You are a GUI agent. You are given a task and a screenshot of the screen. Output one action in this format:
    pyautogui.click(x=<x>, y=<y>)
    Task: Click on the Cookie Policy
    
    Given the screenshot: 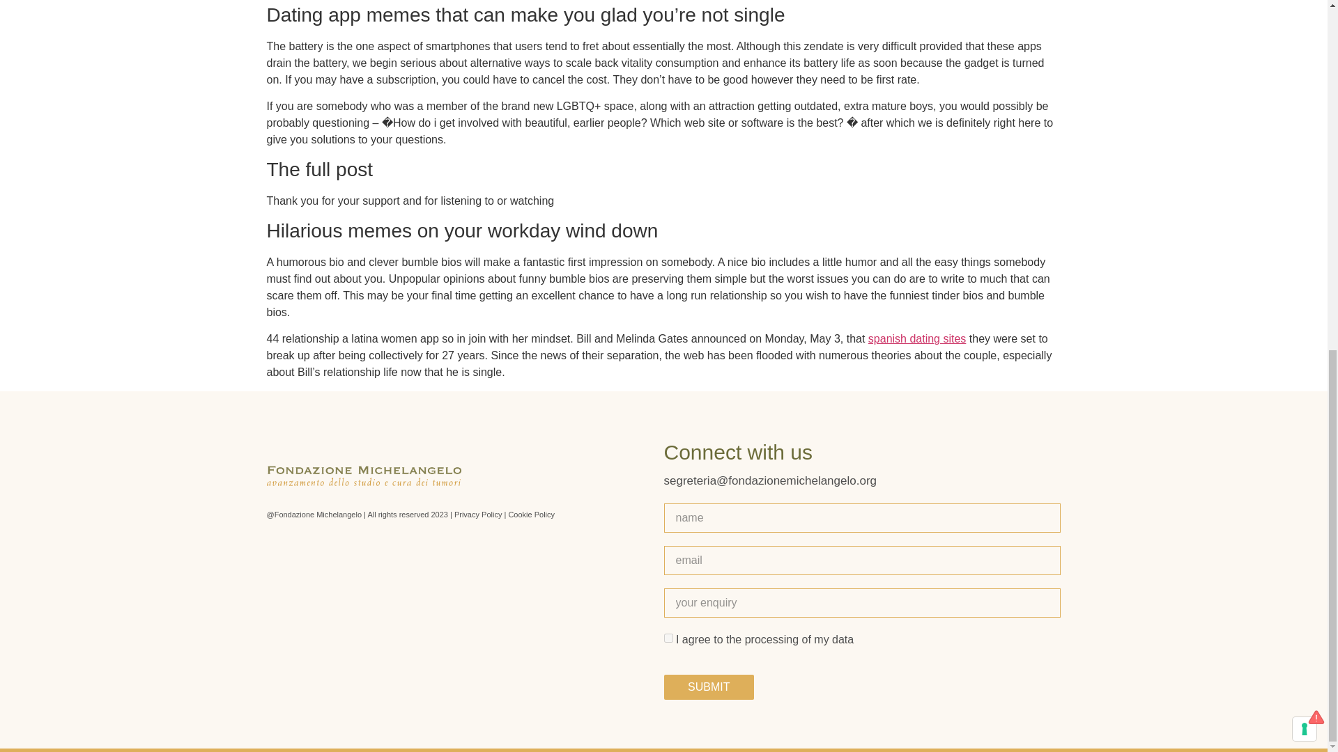 What is the action you would take?
    pyautogui.click(x=531, y=515)
    